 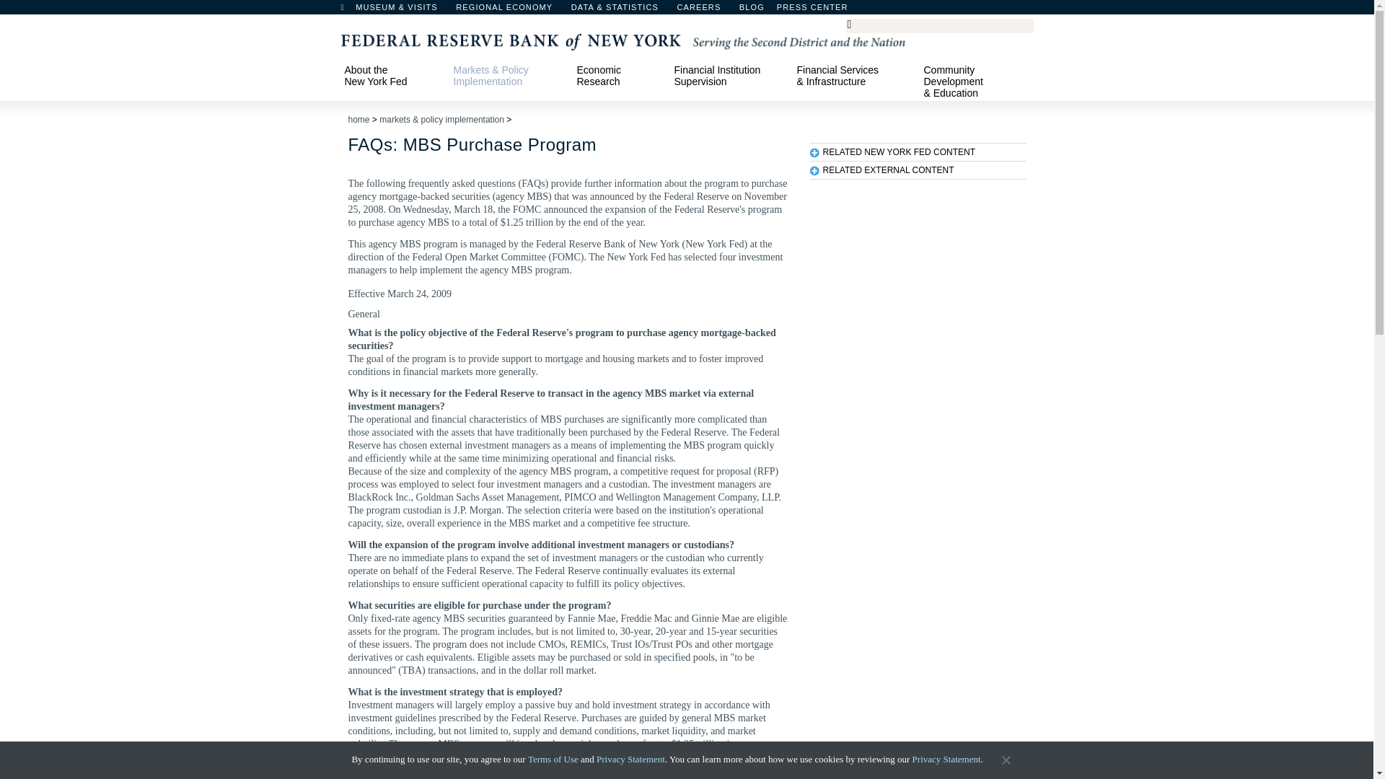 I want to click on Home, so click(x=349, y=11).